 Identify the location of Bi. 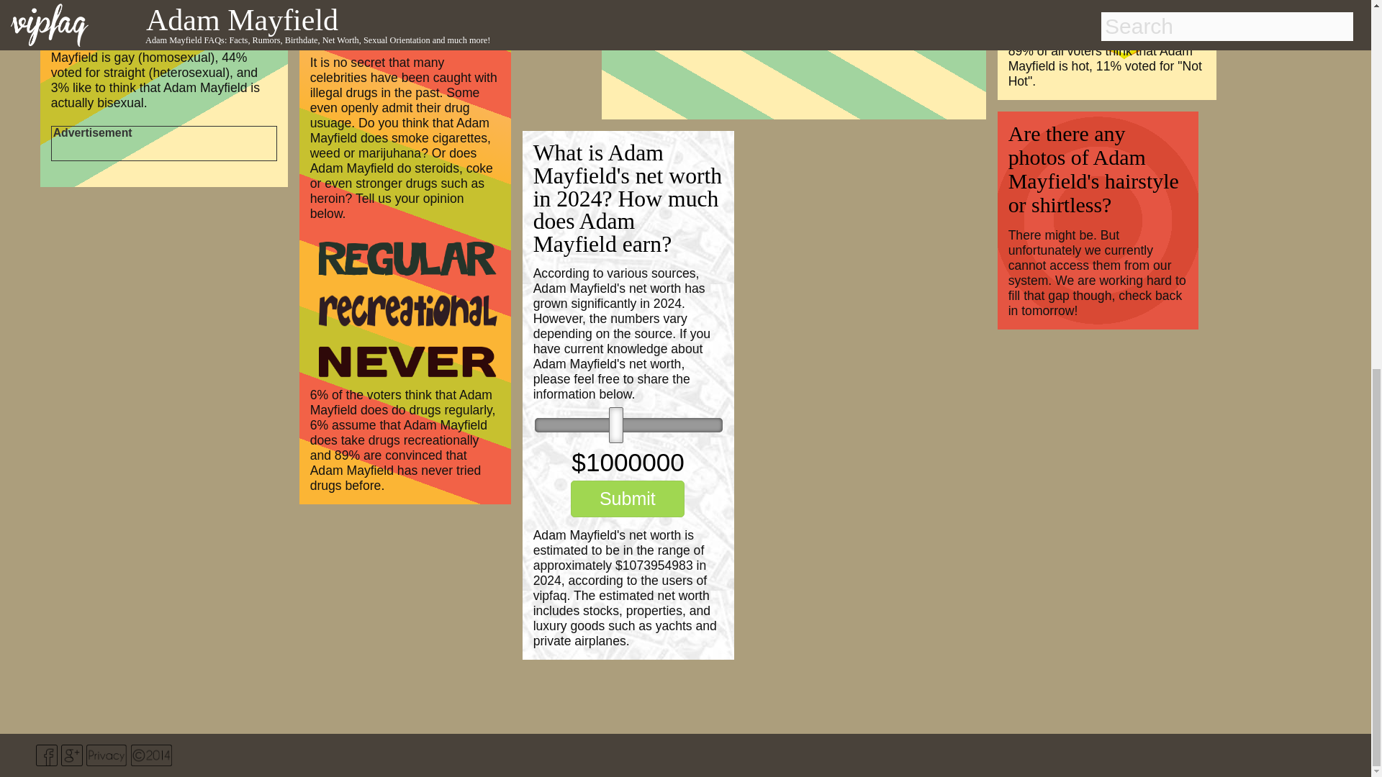
(89, 7).